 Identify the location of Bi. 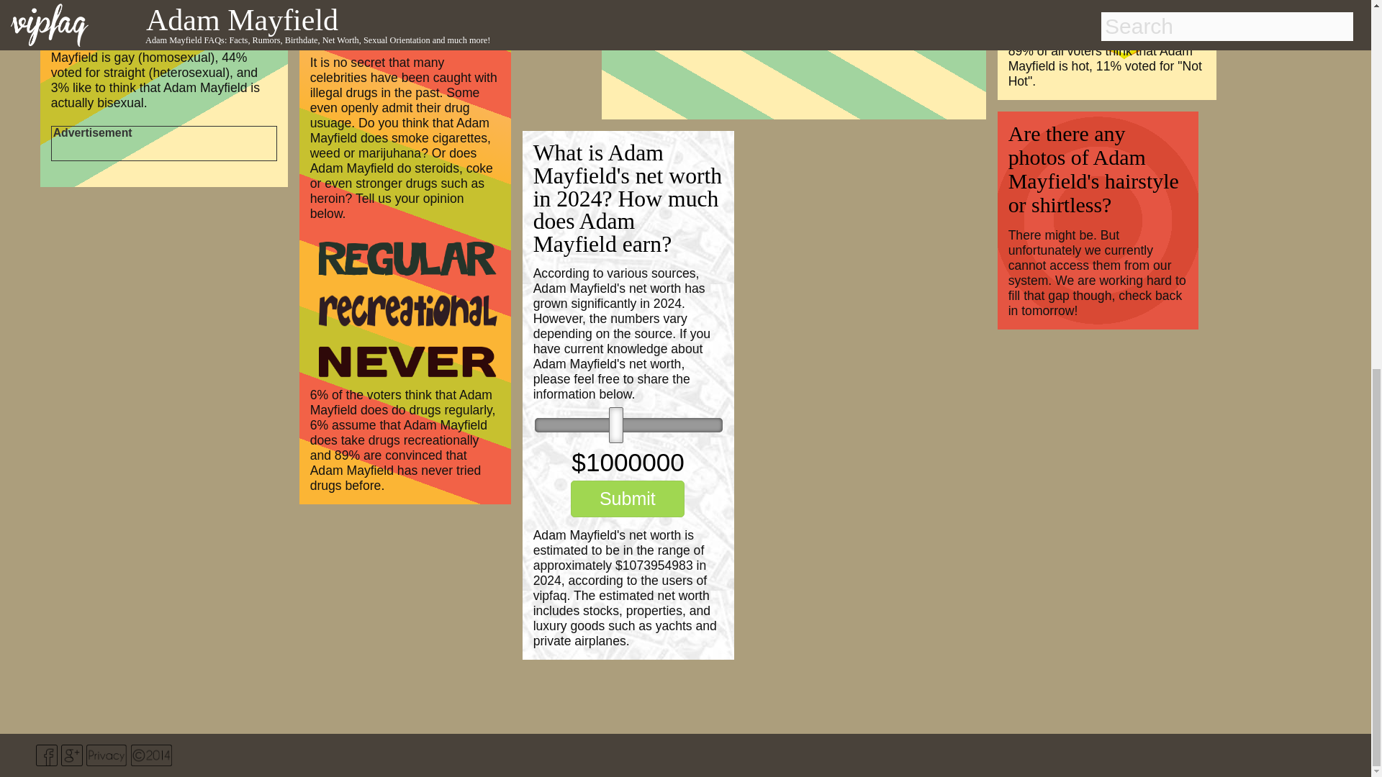
(89, 7).